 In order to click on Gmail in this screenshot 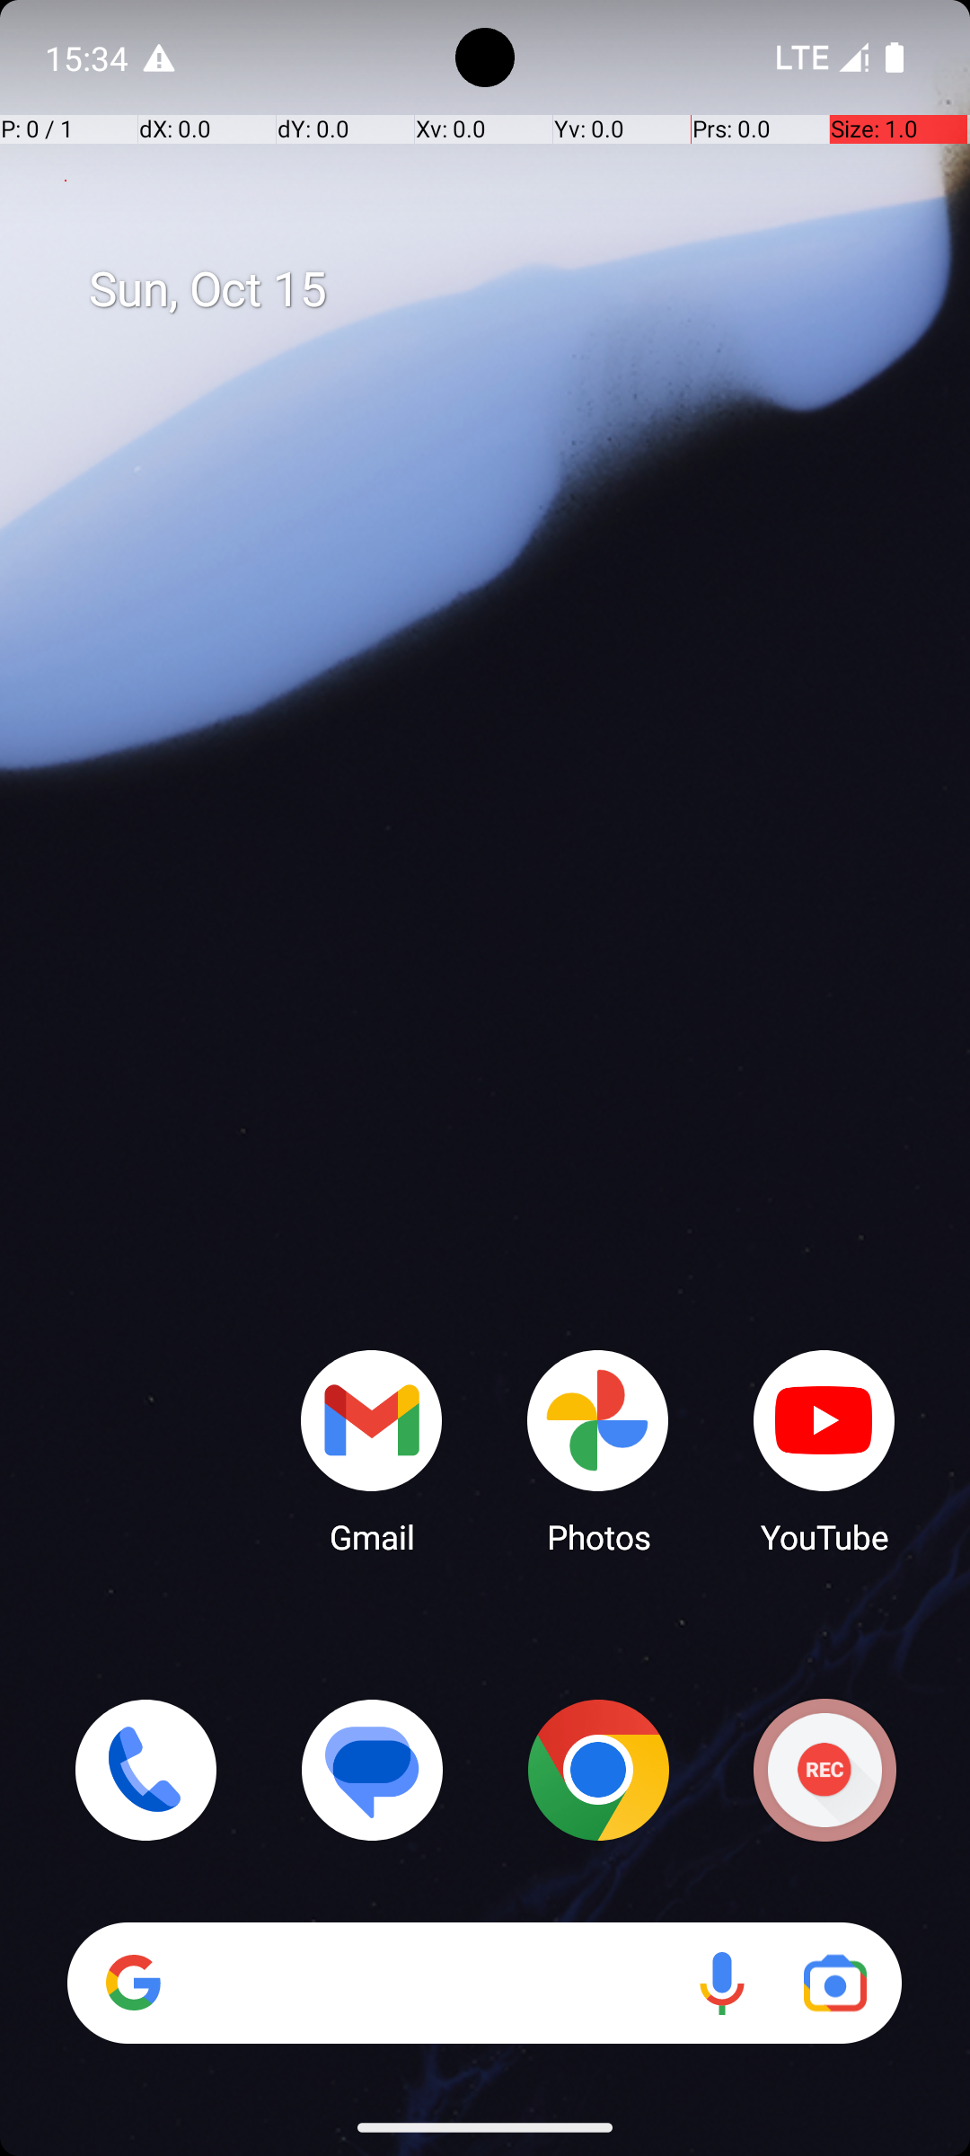, I will do `click(372, 1451)`.